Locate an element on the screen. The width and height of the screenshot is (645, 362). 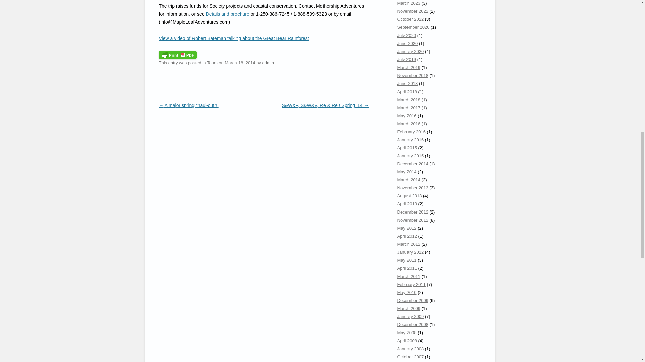
November 2022 is located at coordinates (413, 11).